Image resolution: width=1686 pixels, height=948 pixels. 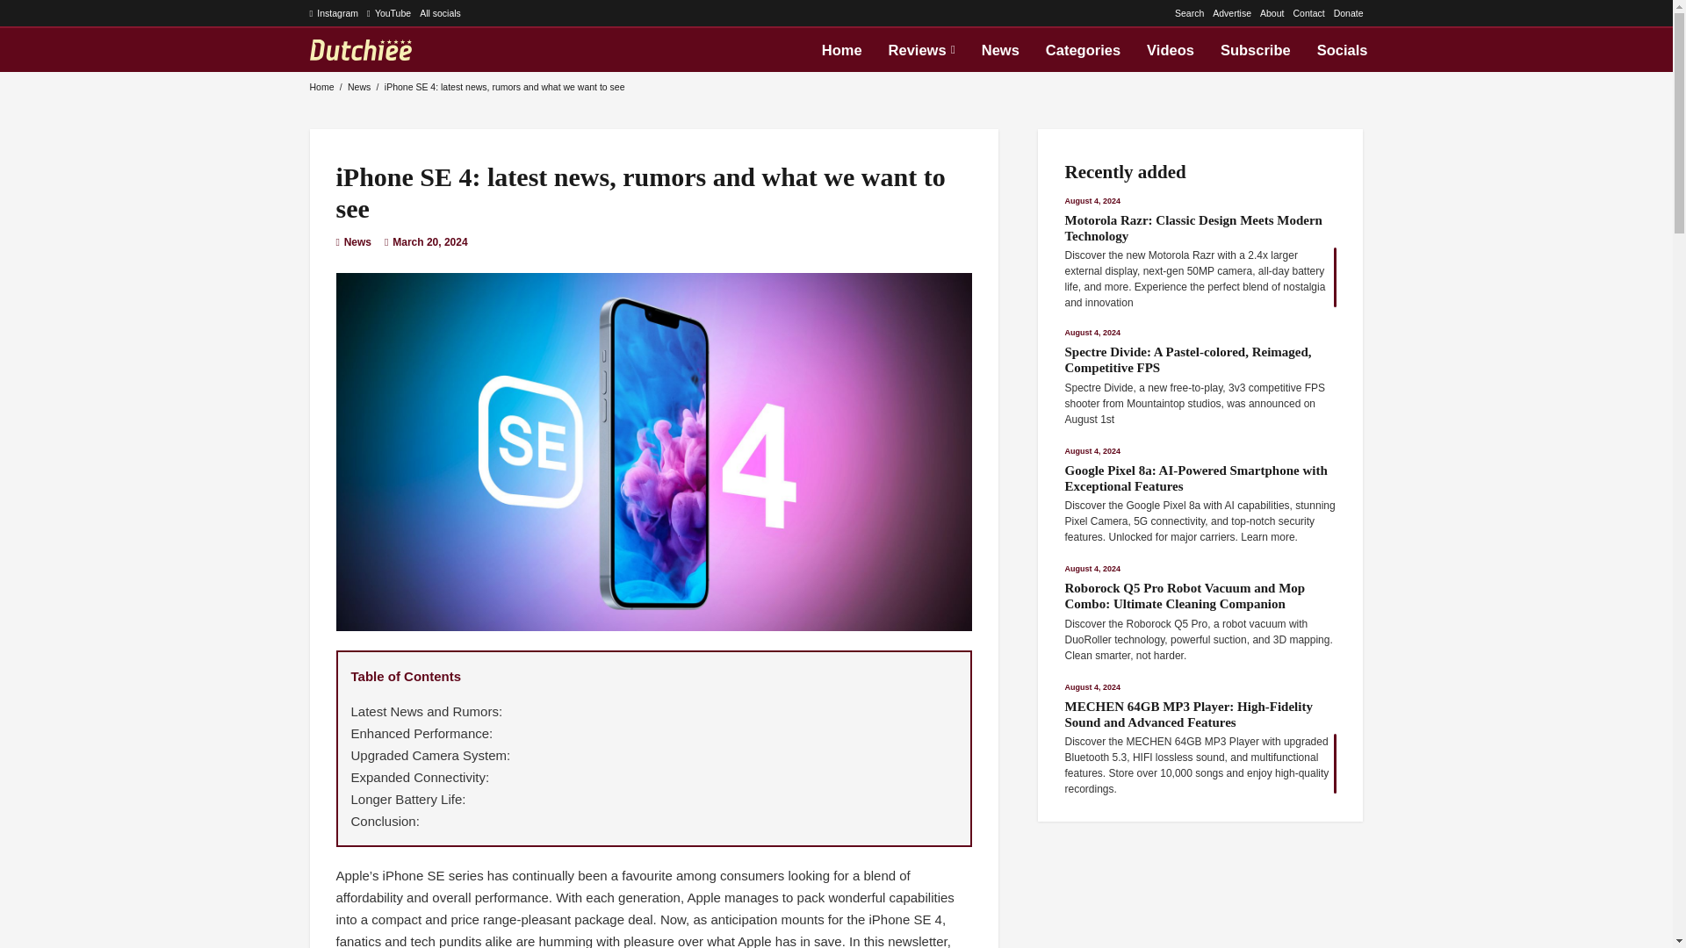 I want to click on News, so click(x=999, y=50).